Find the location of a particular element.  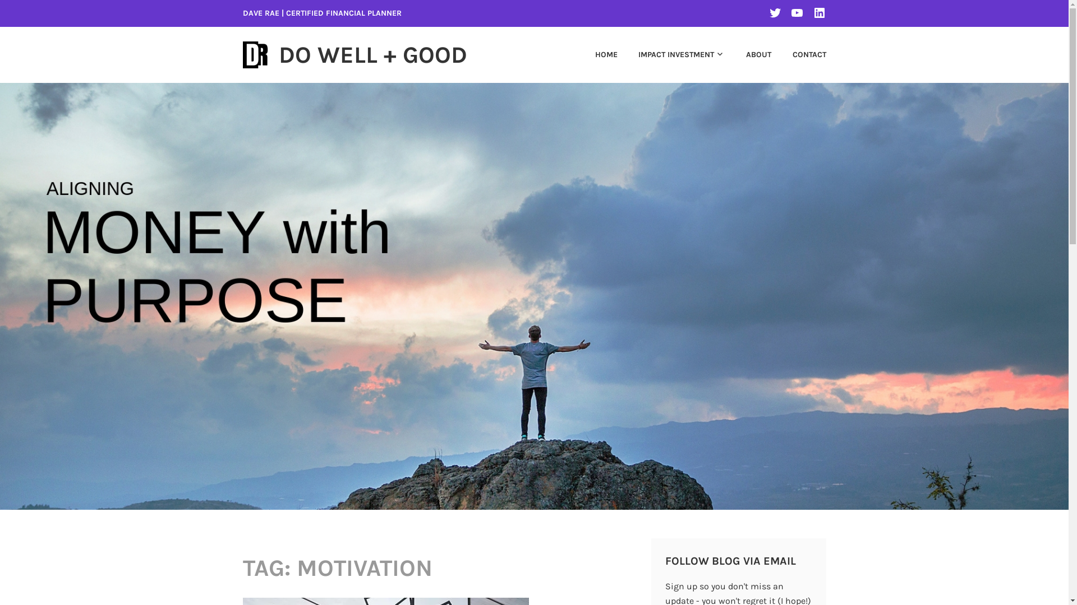

IMPACT INVESTMENT is located at coordinates (673, 55).